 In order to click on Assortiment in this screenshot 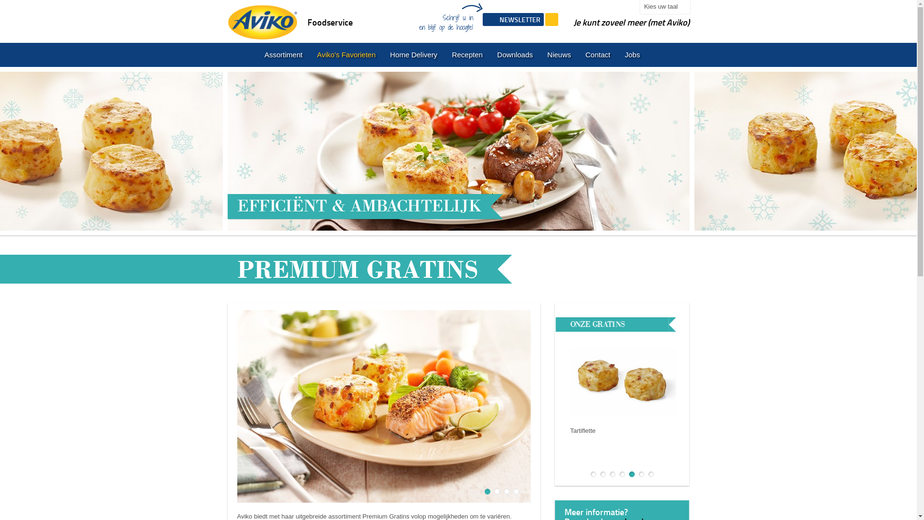, I will do `click(283, 55)`.